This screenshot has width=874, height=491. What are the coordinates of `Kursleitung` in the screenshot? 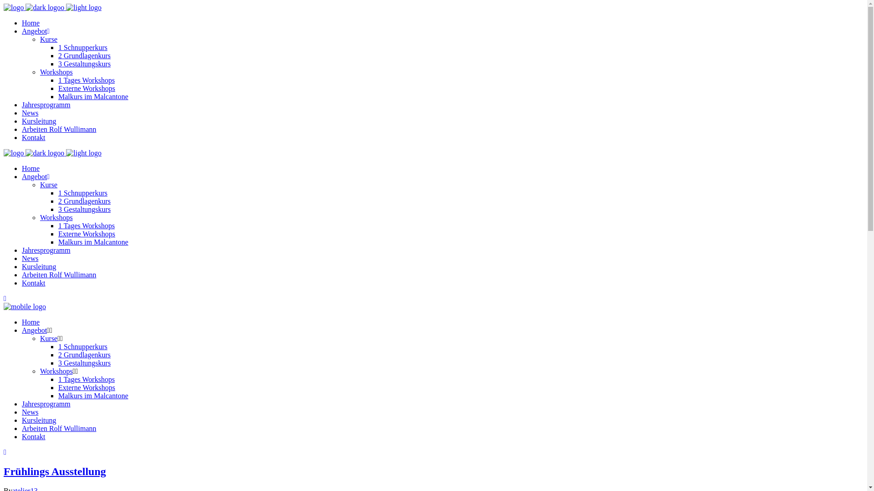 It's located at (39, 420).